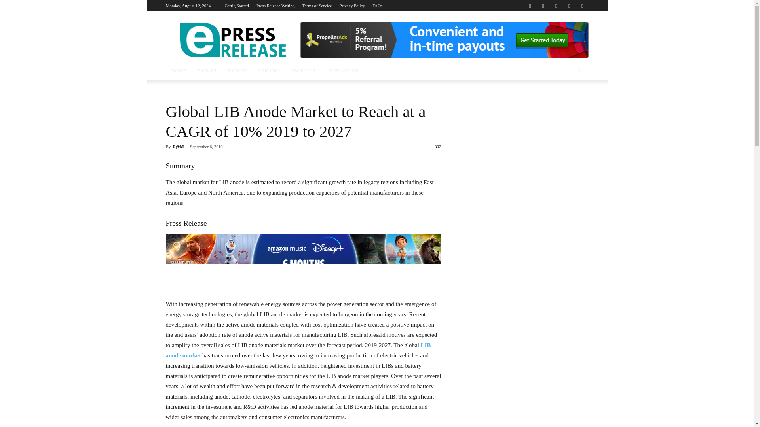  Describe the element at coordinates (556, 6) in the screenshot. I see `Reddit` at that location.